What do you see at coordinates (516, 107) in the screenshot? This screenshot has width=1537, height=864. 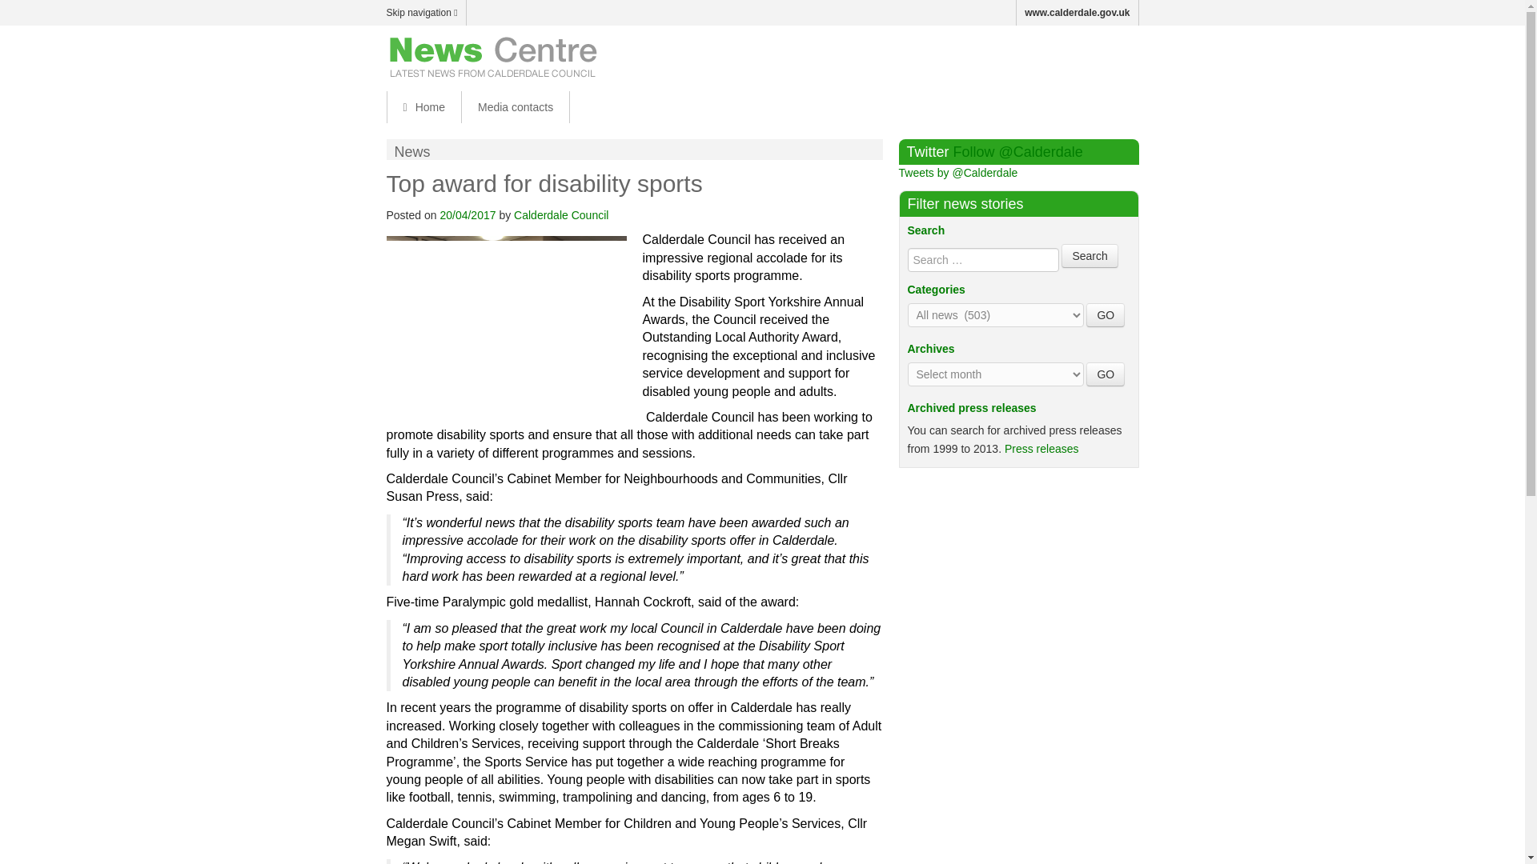 I see `Media contacts` at bounding box center [516, 107].